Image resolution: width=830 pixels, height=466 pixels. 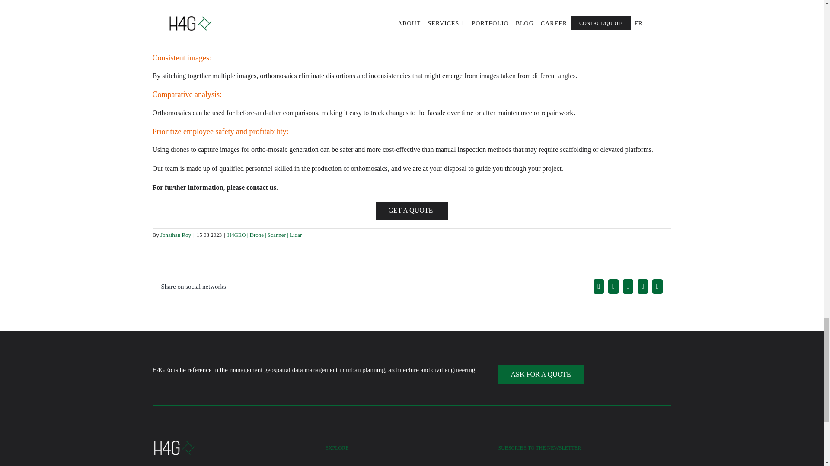 What do you see at coordinates (176, 235) in the screenshot?
I see `Posts by Jonathan Roy` at bounding box center [176, 235].